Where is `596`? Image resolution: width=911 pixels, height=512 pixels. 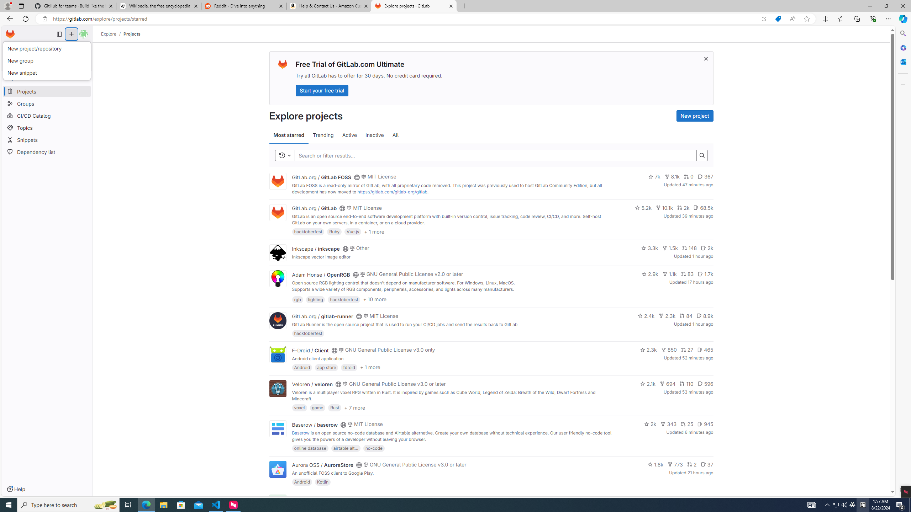
596 is located at coordinates (705, 384).